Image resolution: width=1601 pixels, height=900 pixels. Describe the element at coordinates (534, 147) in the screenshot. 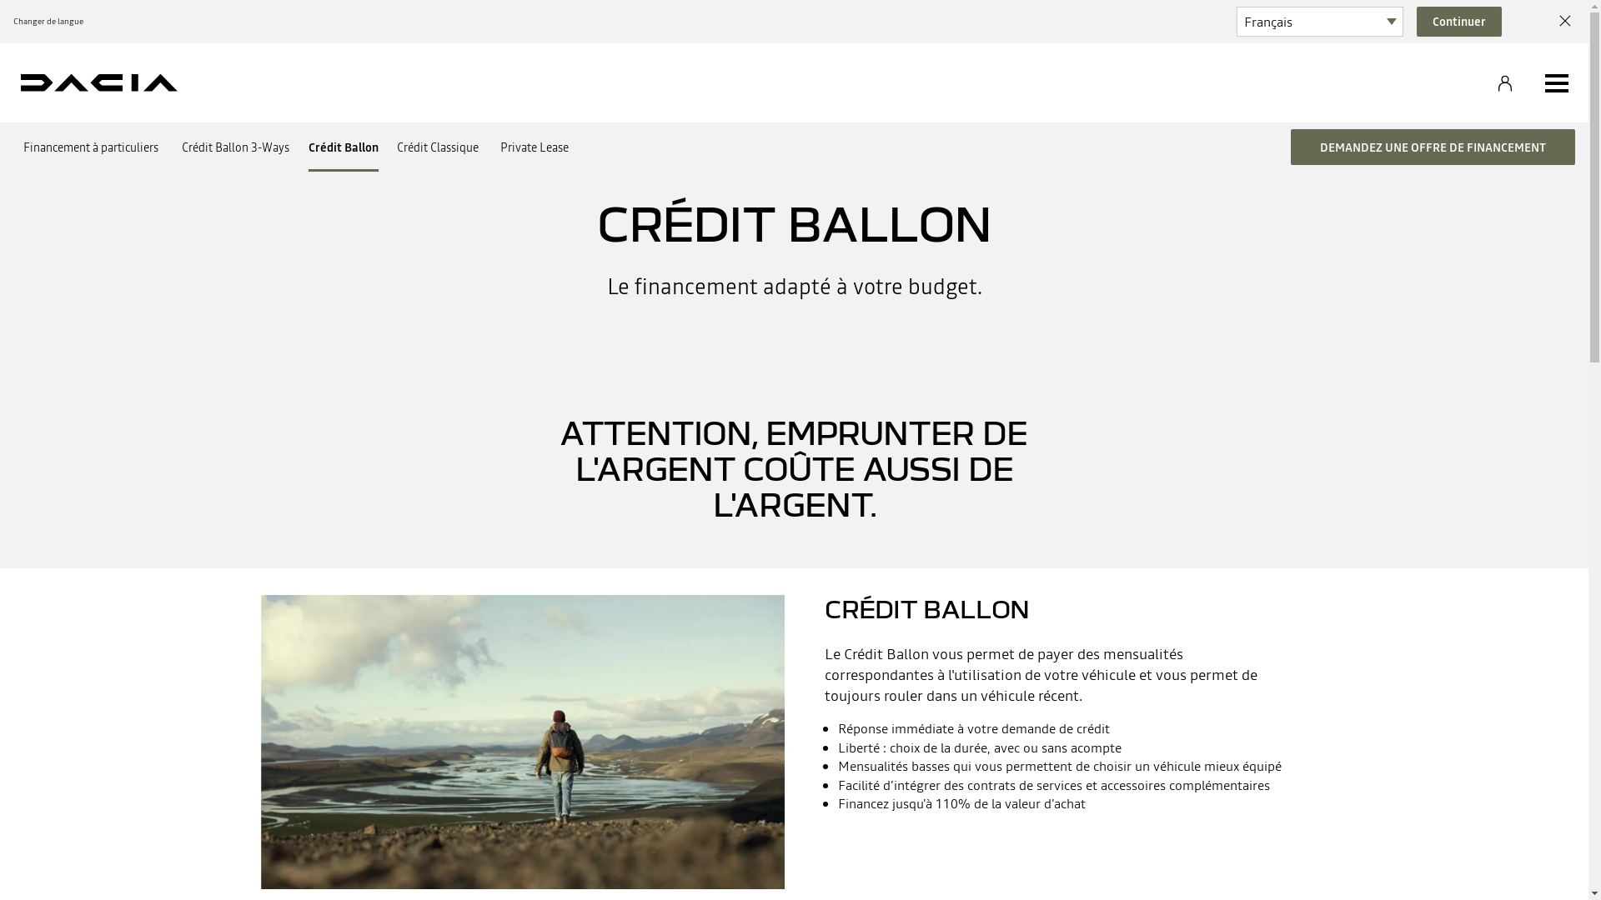

I see `Private Lease` at that location.